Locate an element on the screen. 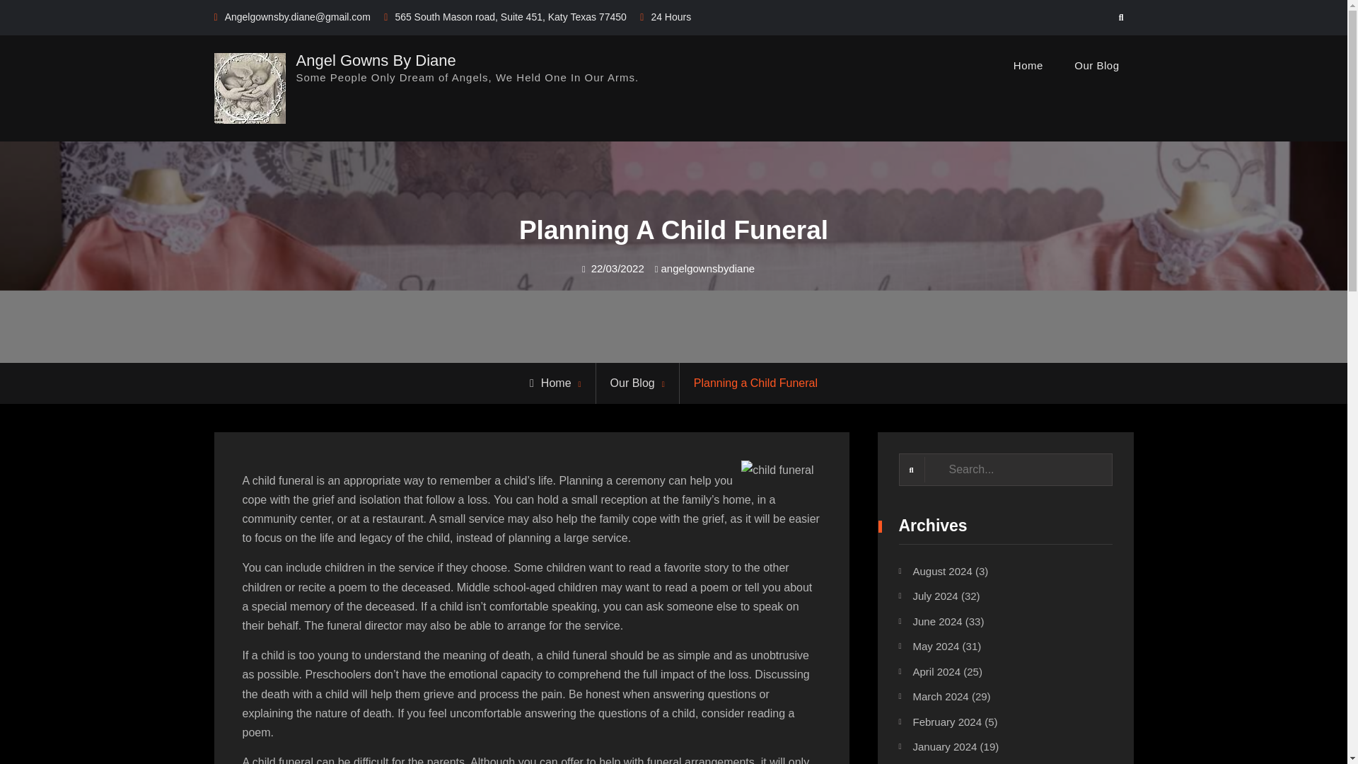 The width and height of the screenshot is (1358, 764). Home is located at coordinates (1028, 65).